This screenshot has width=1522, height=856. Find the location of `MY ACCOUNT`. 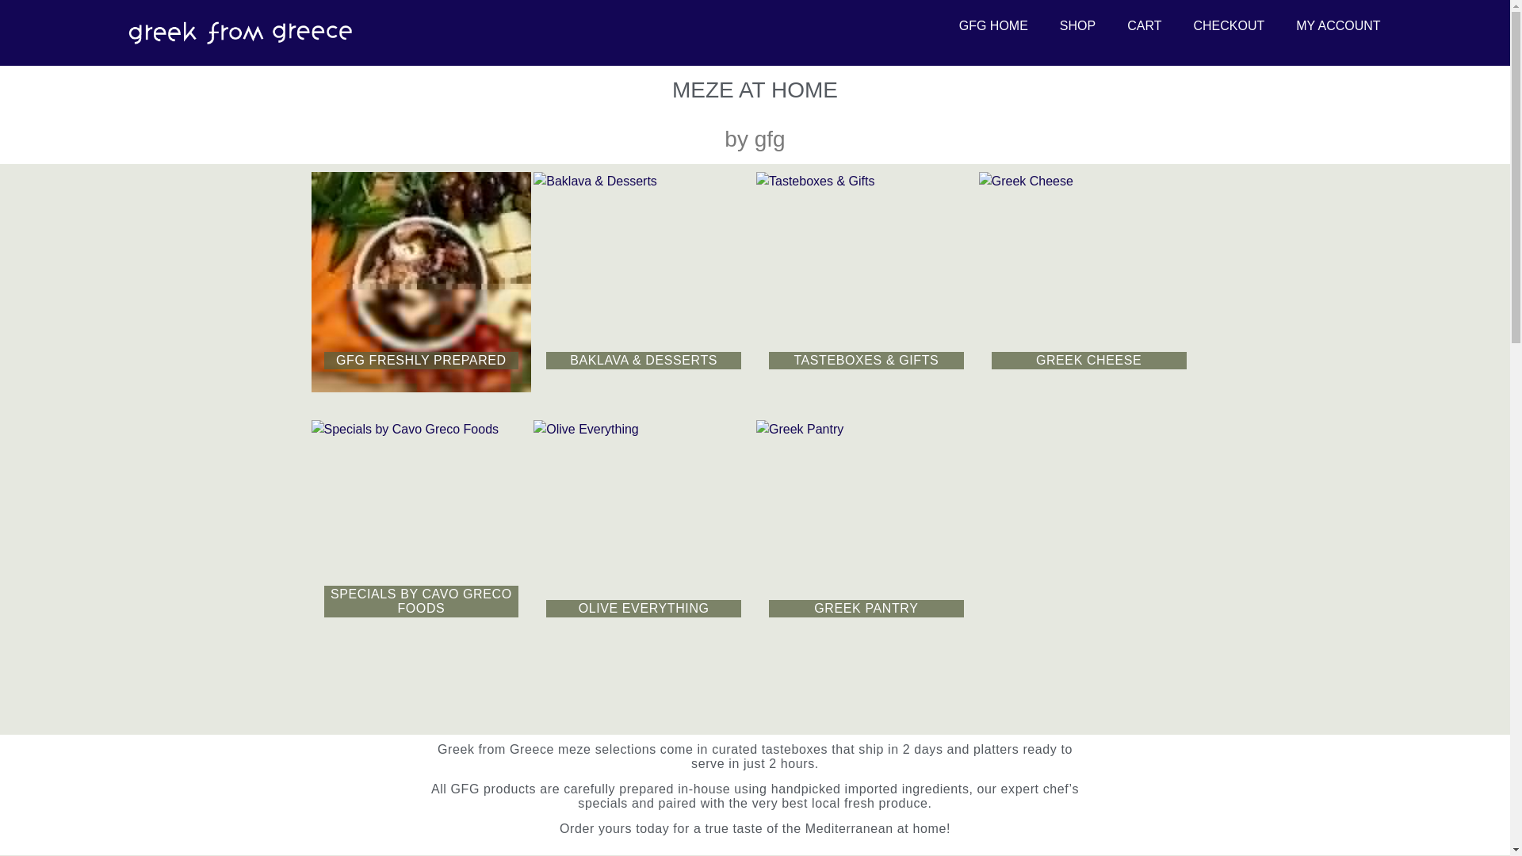

MY ACCOUNT is located at coordinates (1337, 25).